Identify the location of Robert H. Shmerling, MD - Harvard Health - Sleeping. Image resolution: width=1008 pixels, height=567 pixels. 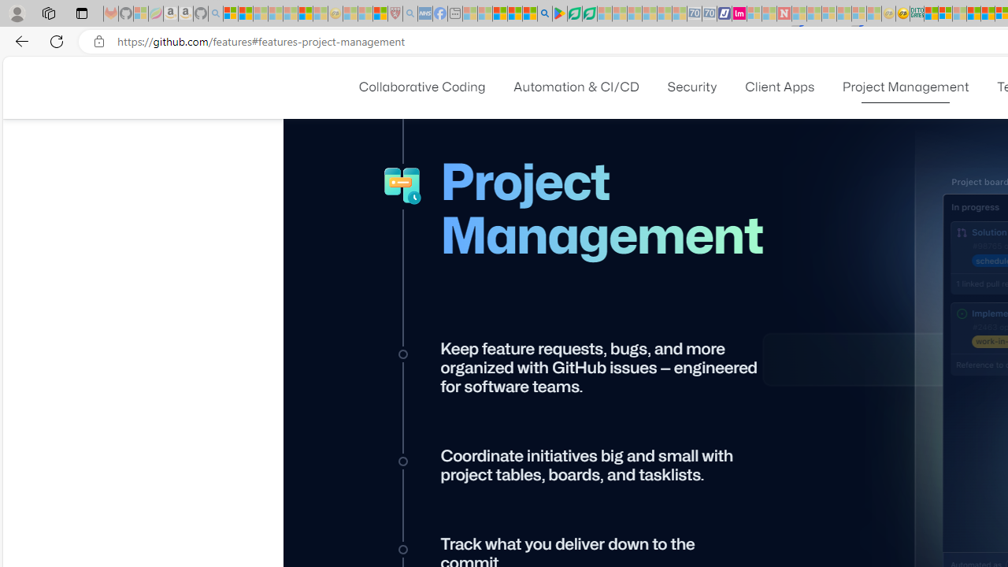
(395, 14).